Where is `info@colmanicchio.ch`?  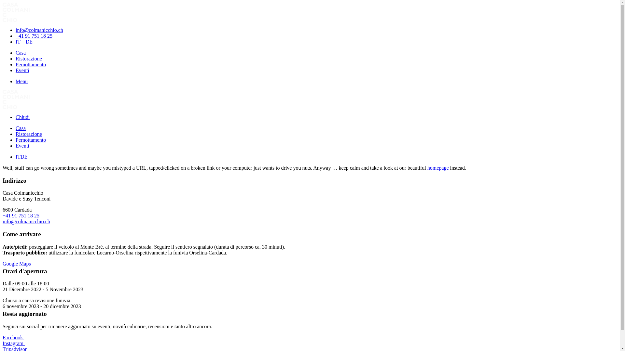 info@colmanicchio.ch is located at coordinates (39, 30).